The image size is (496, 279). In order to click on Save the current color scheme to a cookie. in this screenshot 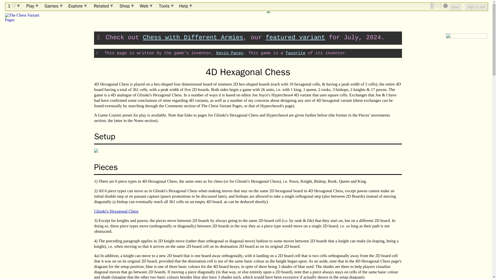, I will do `click(455, 7)`.